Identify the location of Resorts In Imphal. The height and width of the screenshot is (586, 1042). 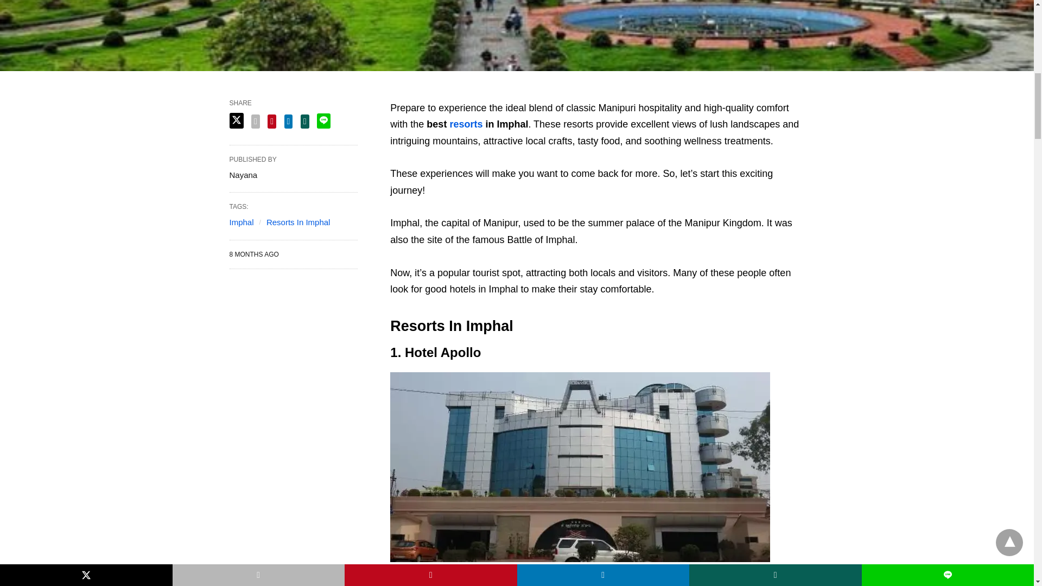
(298, 221).